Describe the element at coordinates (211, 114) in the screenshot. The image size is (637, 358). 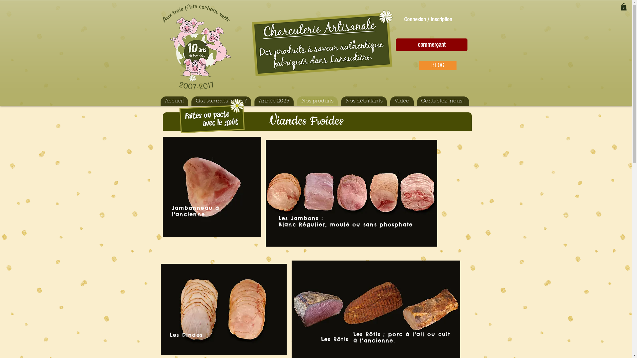
I see `Logo_Pacte.png` at that location.